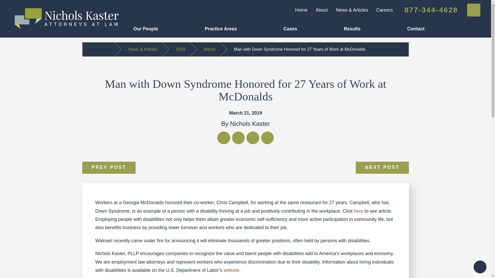 The image size is (495, 278). What do you see at coordinates (169, 29) in the screenshot?
I see `Our People` at bounding box center [169, 29].